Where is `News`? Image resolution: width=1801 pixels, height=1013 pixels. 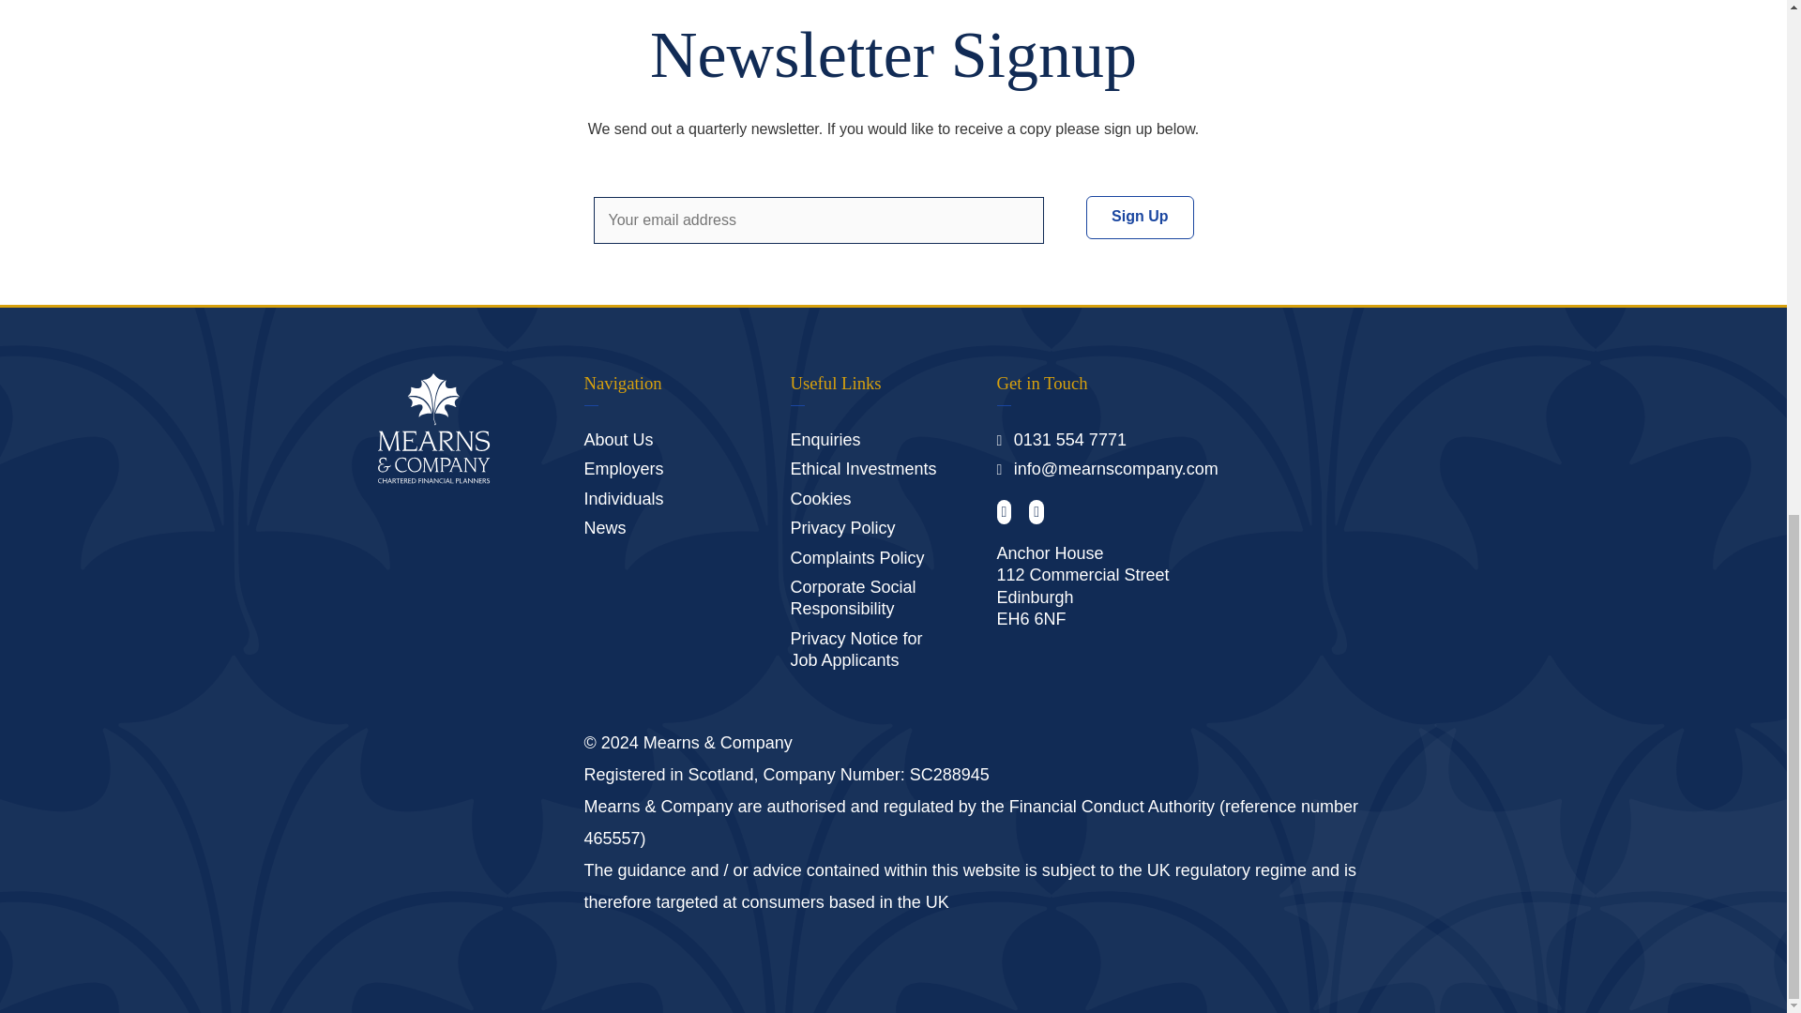
News is located at coordinates (604, 527).